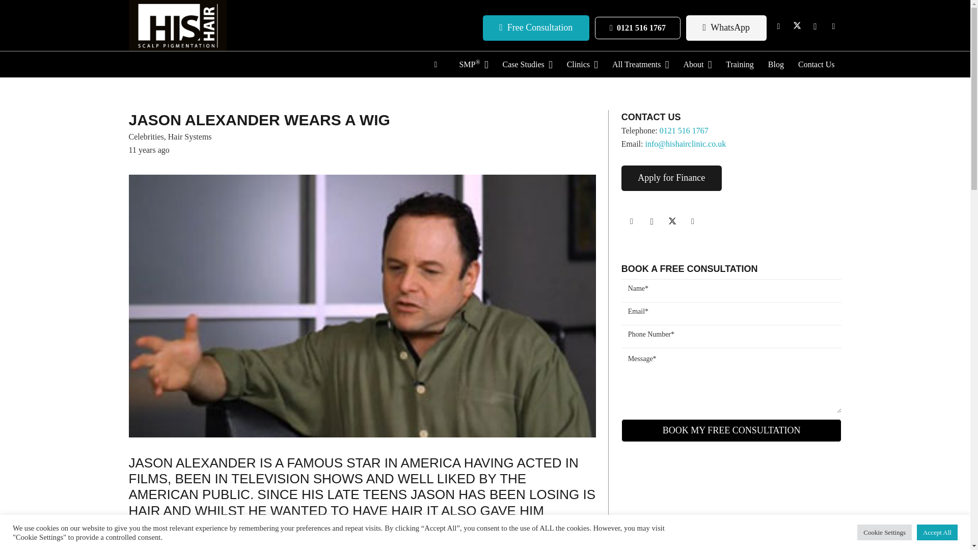 This screenshot has height=550, width=978. What do you see at coordinates (731, 430) in the screenshot?
I see `BOOK MY FREE CONSULTATION` at bounding box center [731, 430].